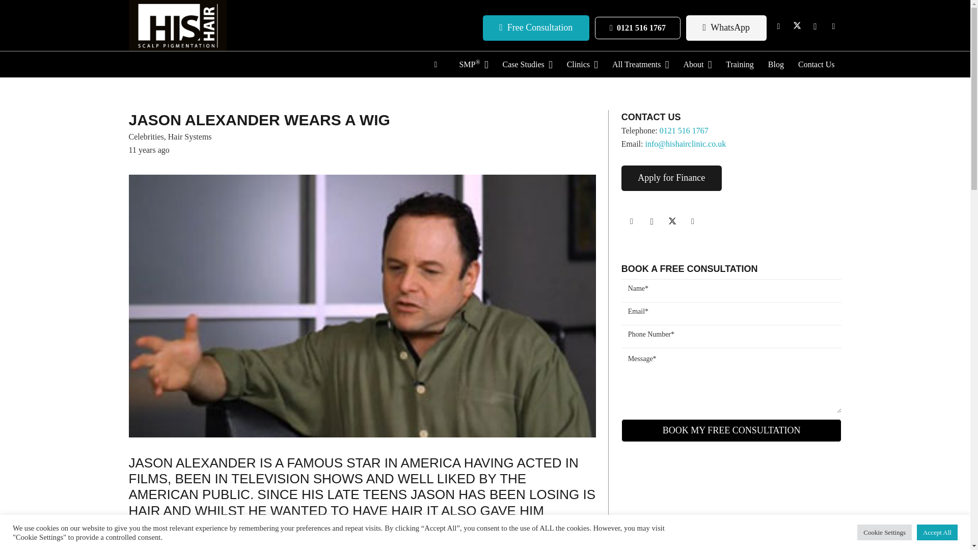 This screenshot has height=550, width=978. What do you see at coordinates (731, 430) in the screenshot?
I see `BOOK MY FREE CONSULTATION` at bounding box center [731, 430].